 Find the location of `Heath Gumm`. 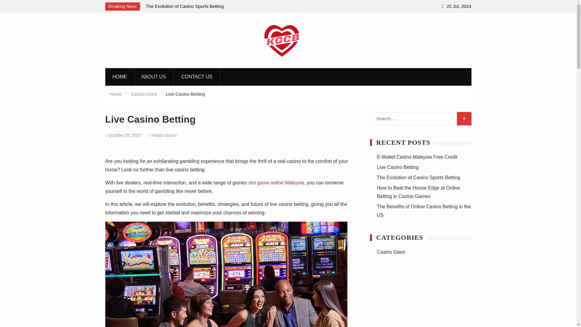

Heath Gumm is located at coordinates (164, 135).